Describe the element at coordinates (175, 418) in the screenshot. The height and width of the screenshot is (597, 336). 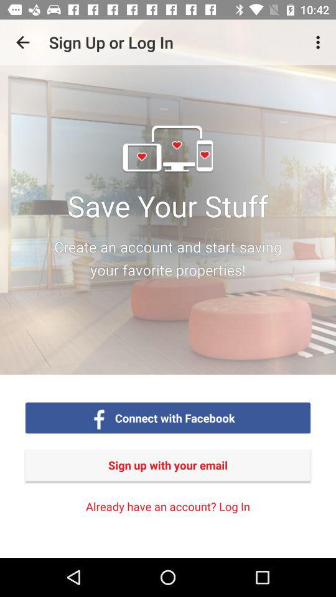
I see `swipe to connect with facebook item` at that location.